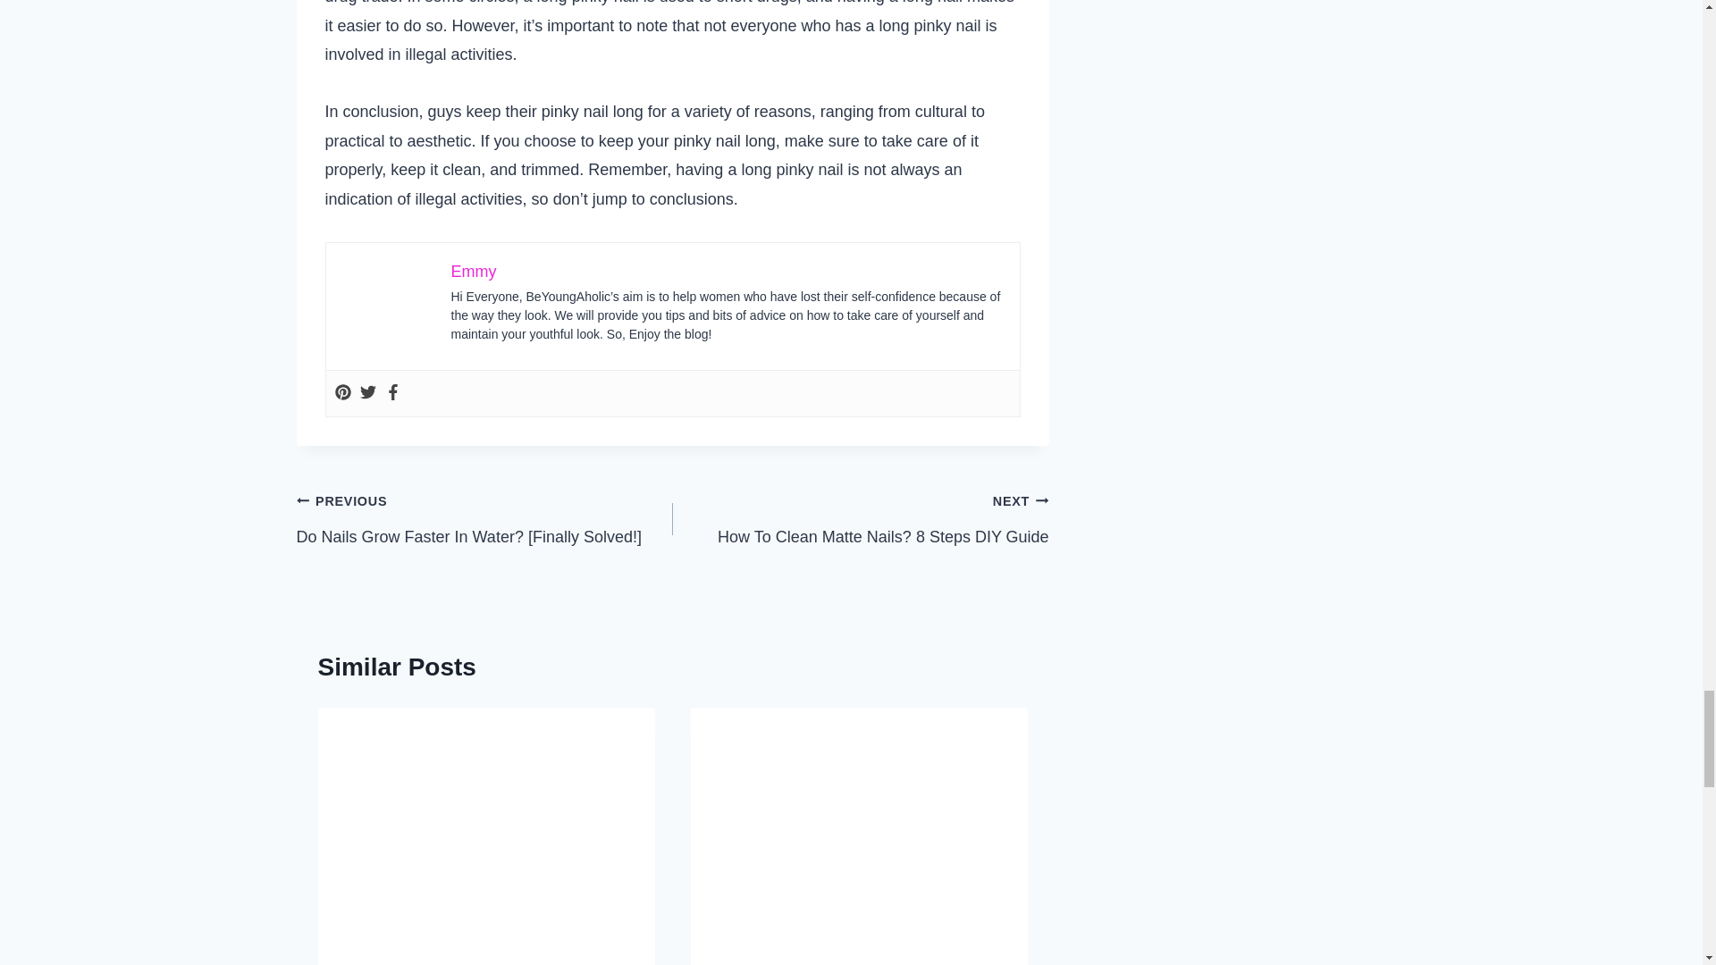 This screenshot has width=1716, height=965. I want to click on Facebook, so click(391, 393).